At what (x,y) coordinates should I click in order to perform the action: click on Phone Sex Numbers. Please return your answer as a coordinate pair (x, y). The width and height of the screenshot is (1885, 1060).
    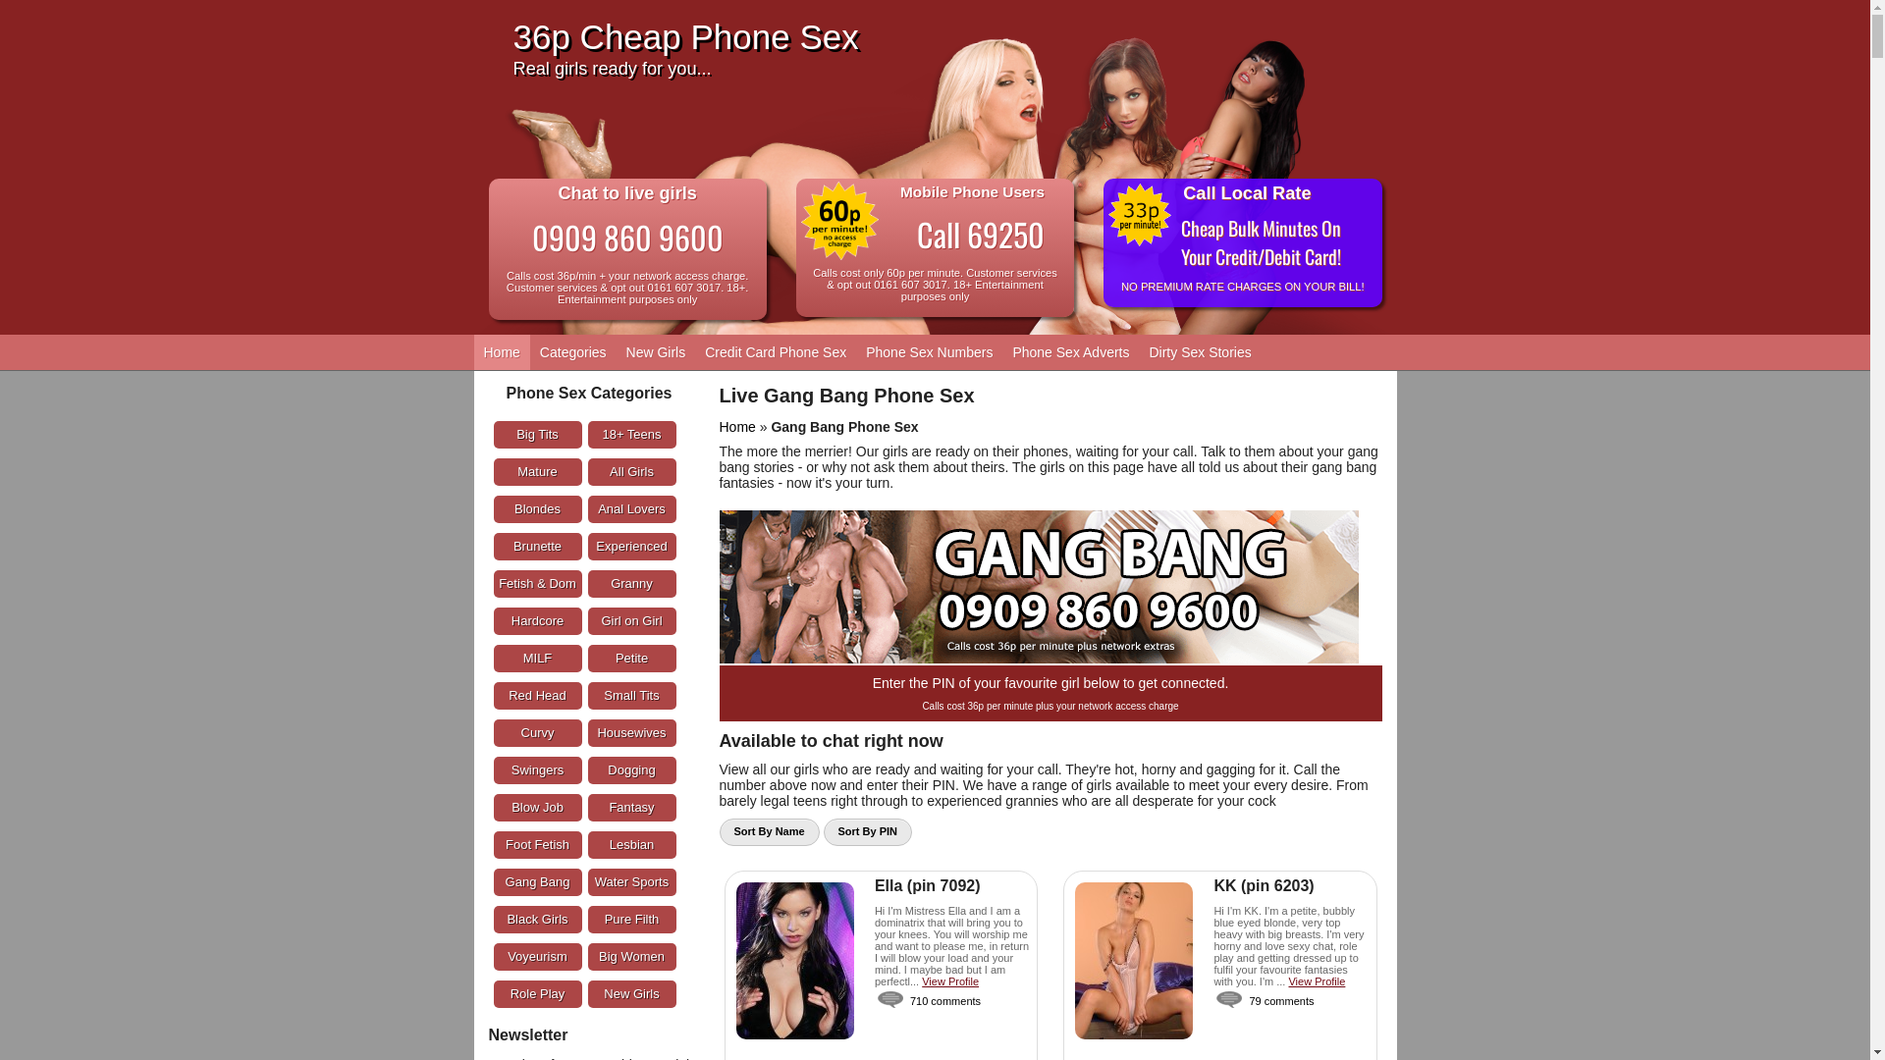
    Looking at the image, I should click on (929, 352).